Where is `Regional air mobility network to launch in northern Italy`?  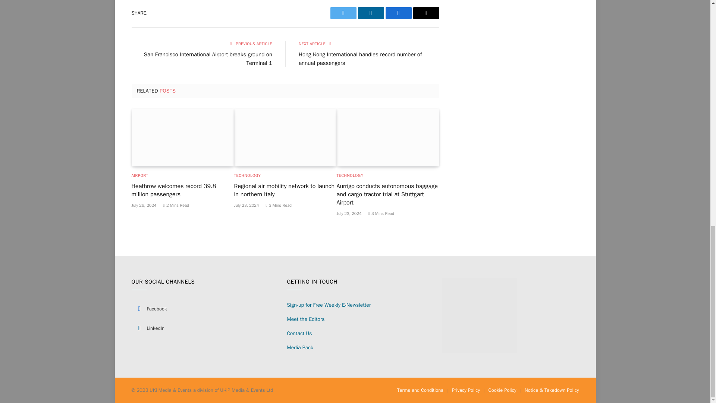 Regional air mobility network to launch in northern Italy is located at coordinates (285, 137).